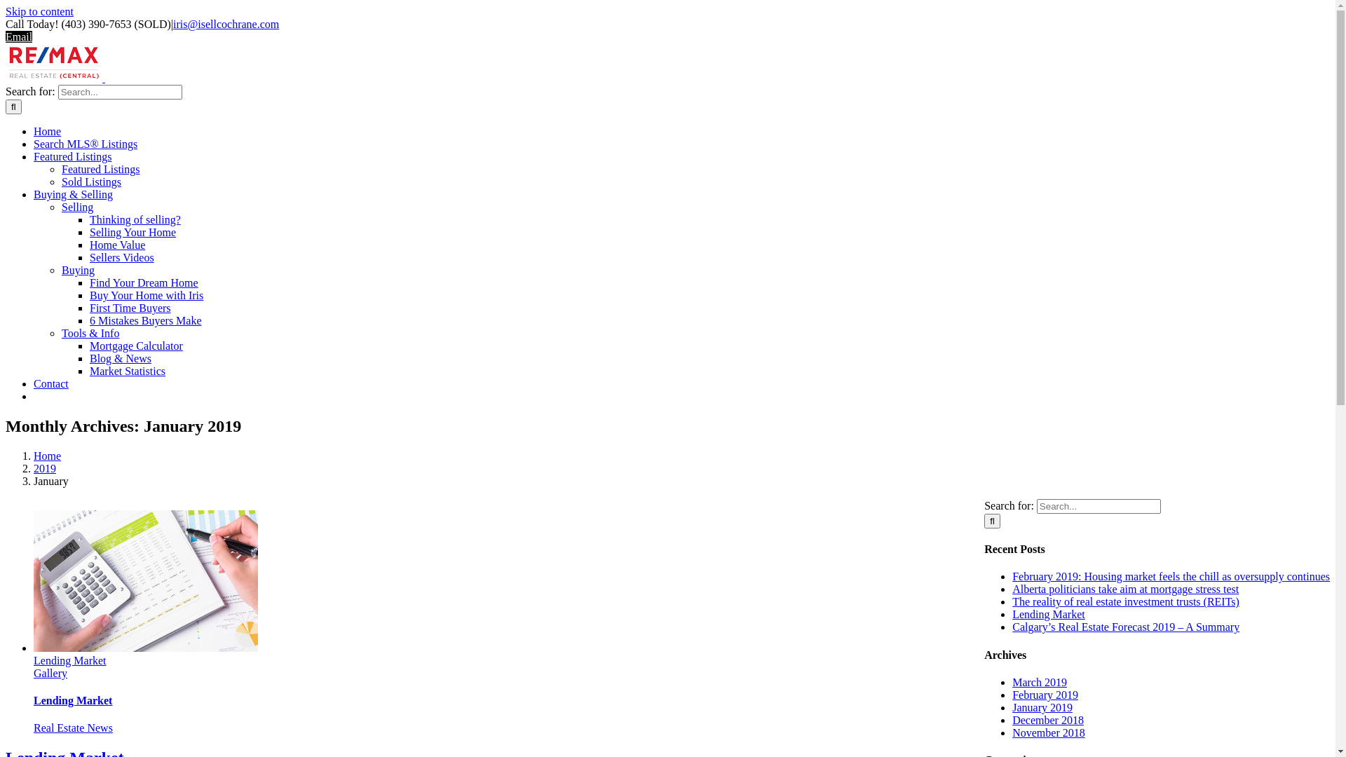 The height and width of the screenshot is (757, 1346). I want to click on January 2019, so click(1042, 707).